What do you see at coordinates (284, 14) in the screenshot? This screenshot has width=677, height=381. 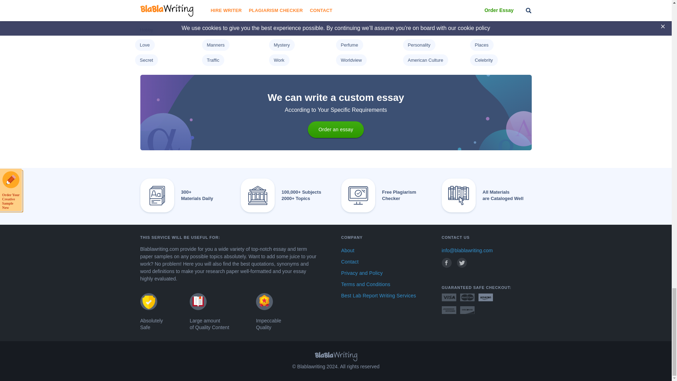 I see `Friendship` at bounding box center [284, 14].